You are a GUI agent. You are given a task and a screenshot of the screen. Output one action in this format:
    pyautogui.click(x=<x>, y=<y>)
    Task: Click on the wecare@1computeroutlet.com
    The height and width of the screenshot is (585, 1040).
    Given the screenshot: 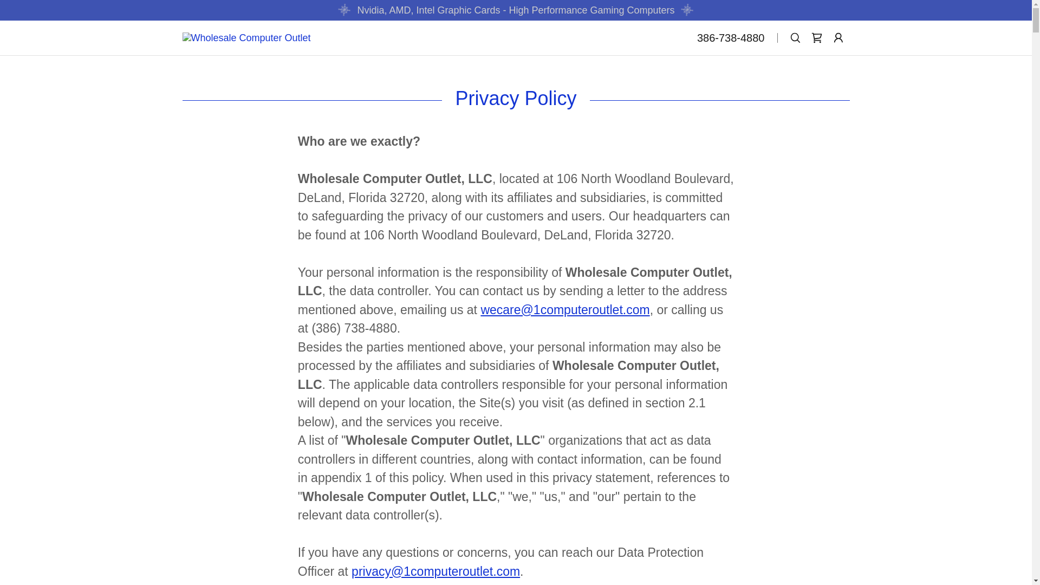 What is the action you would take?
    pyautogui.click(x=565, y=309)
    